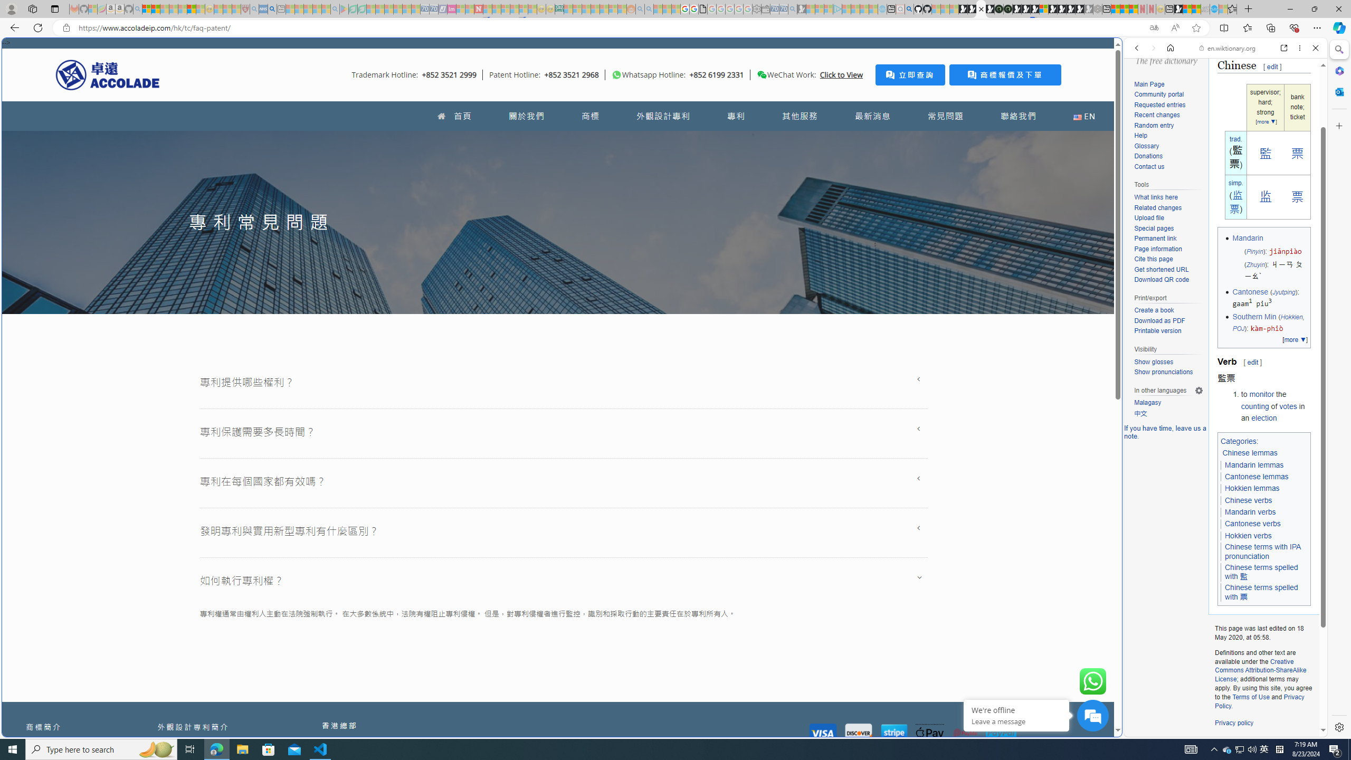  I want to click on Cheap Car Rentals - Save70.com - Sleeping, so click(783, 9).